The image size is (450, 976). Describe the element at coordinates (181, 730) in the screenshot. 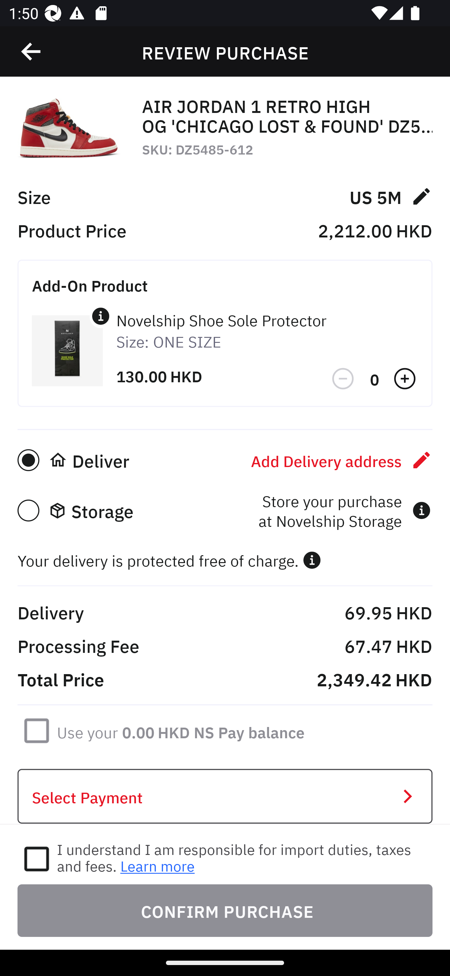

I see `Use your 0.00 HKD NS Pay balance` at that location.